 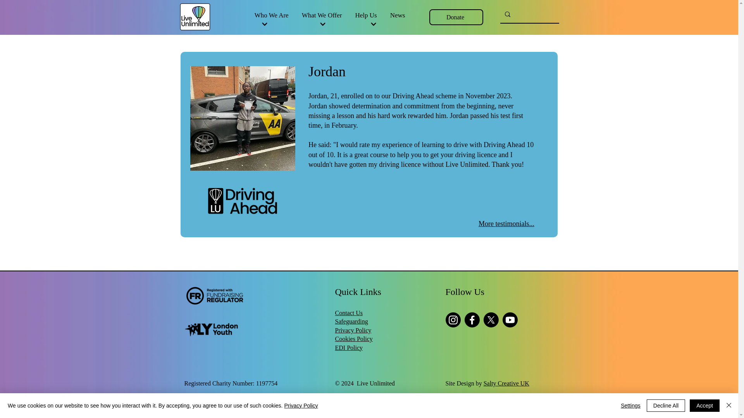 What do you see at coordinates (704, 406) in the screenshot?
I see `Accept` at bounding box center [704, 406].